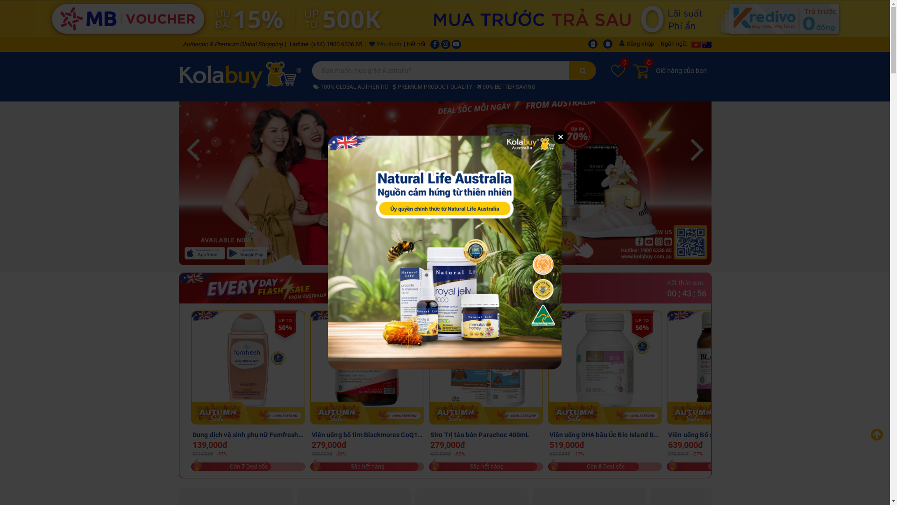 The image size is (897, 505). I want to click on Close, so click(561, 137).